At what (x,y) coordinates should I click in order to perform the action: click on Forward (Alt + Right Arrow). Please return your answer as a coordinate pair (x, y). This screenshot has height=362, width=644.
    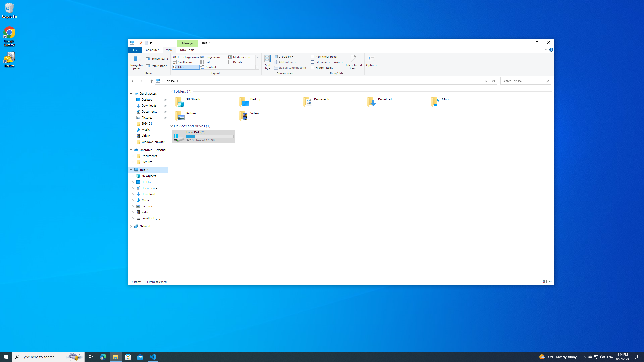
    Looking at the image, I should click on (140, 81).